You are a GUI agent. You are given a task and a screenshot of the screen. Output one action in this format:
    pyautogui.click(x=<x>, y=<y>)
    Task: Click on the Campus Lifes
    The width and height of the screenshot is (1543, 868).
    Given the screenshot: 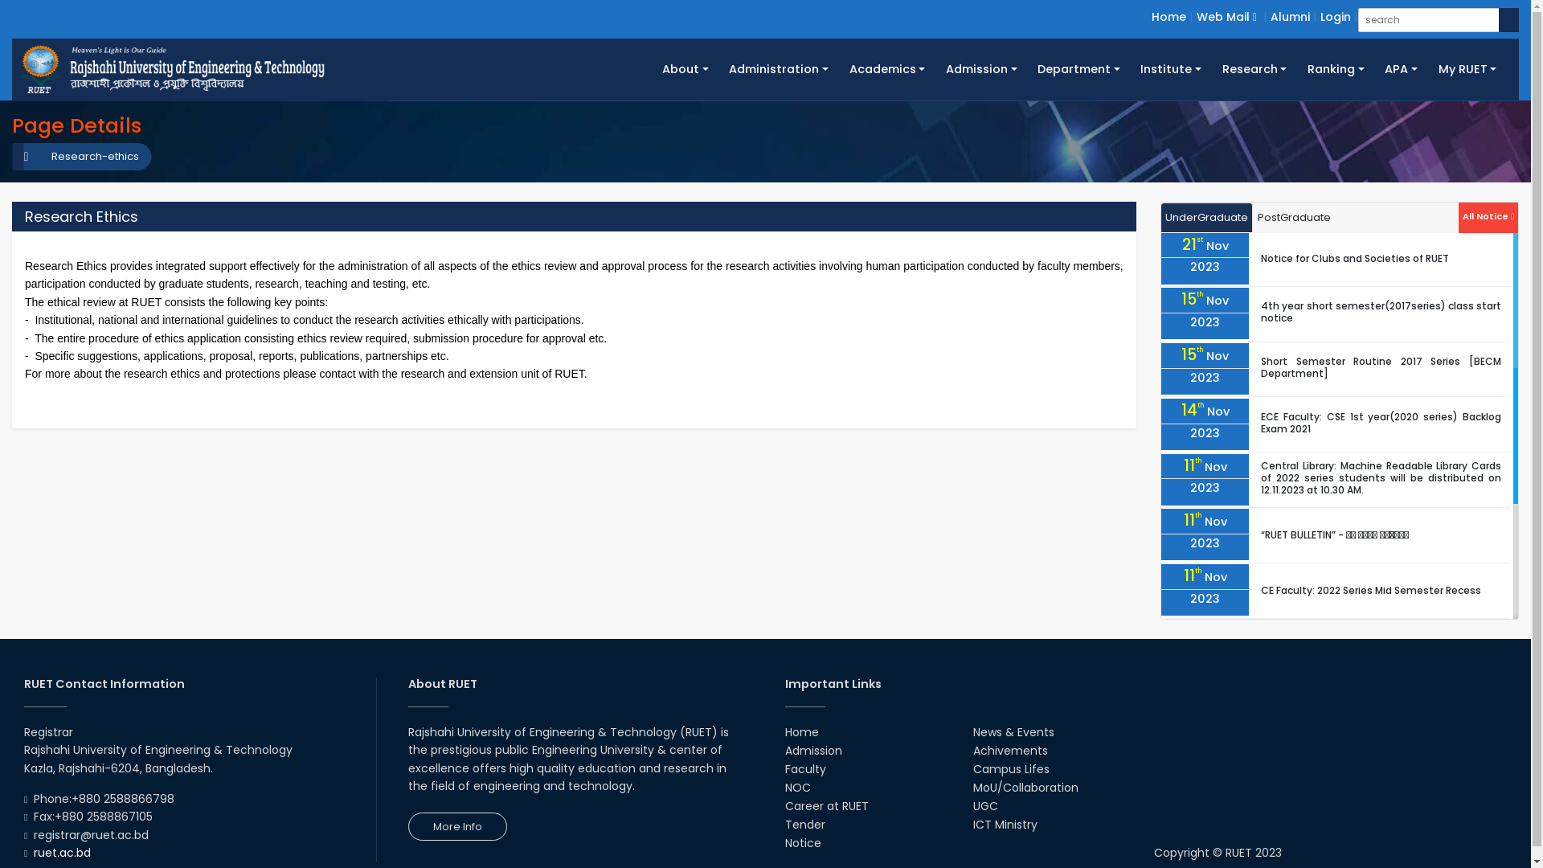 What is the action you would take?
    pyautogui.click(x=1011, y=769)
    